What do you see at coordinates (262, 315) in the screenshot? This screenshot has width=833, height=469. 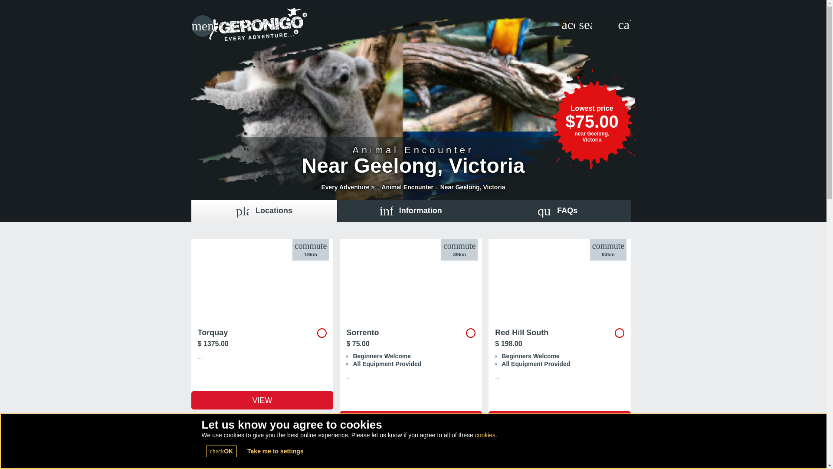 I see `Torquay details, packages` at bounding box center [262, 315].